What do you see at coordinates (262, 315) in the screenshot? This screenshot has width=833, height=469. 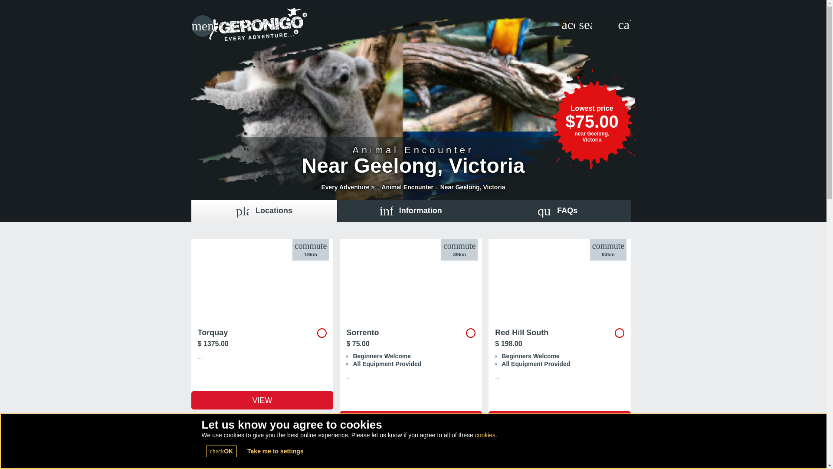 I see `Torquay details, packages` at bounding box center [262, 315].